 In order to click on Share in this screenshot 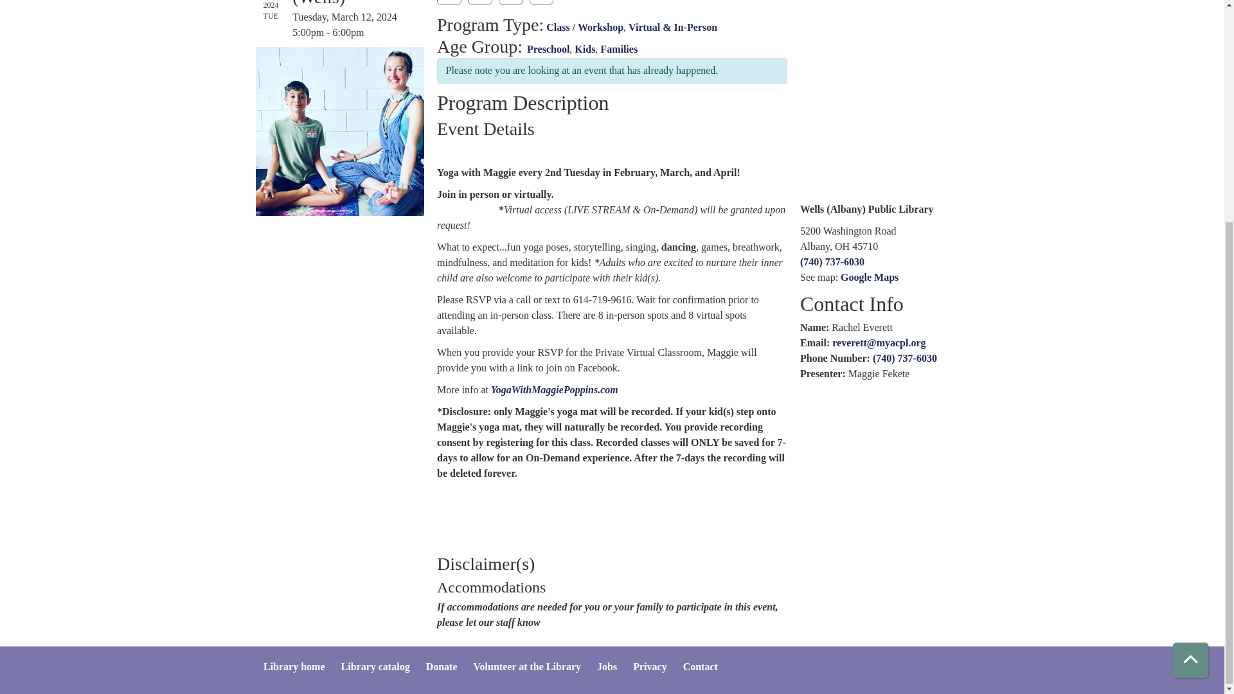, I will do `click(541, 2)`.